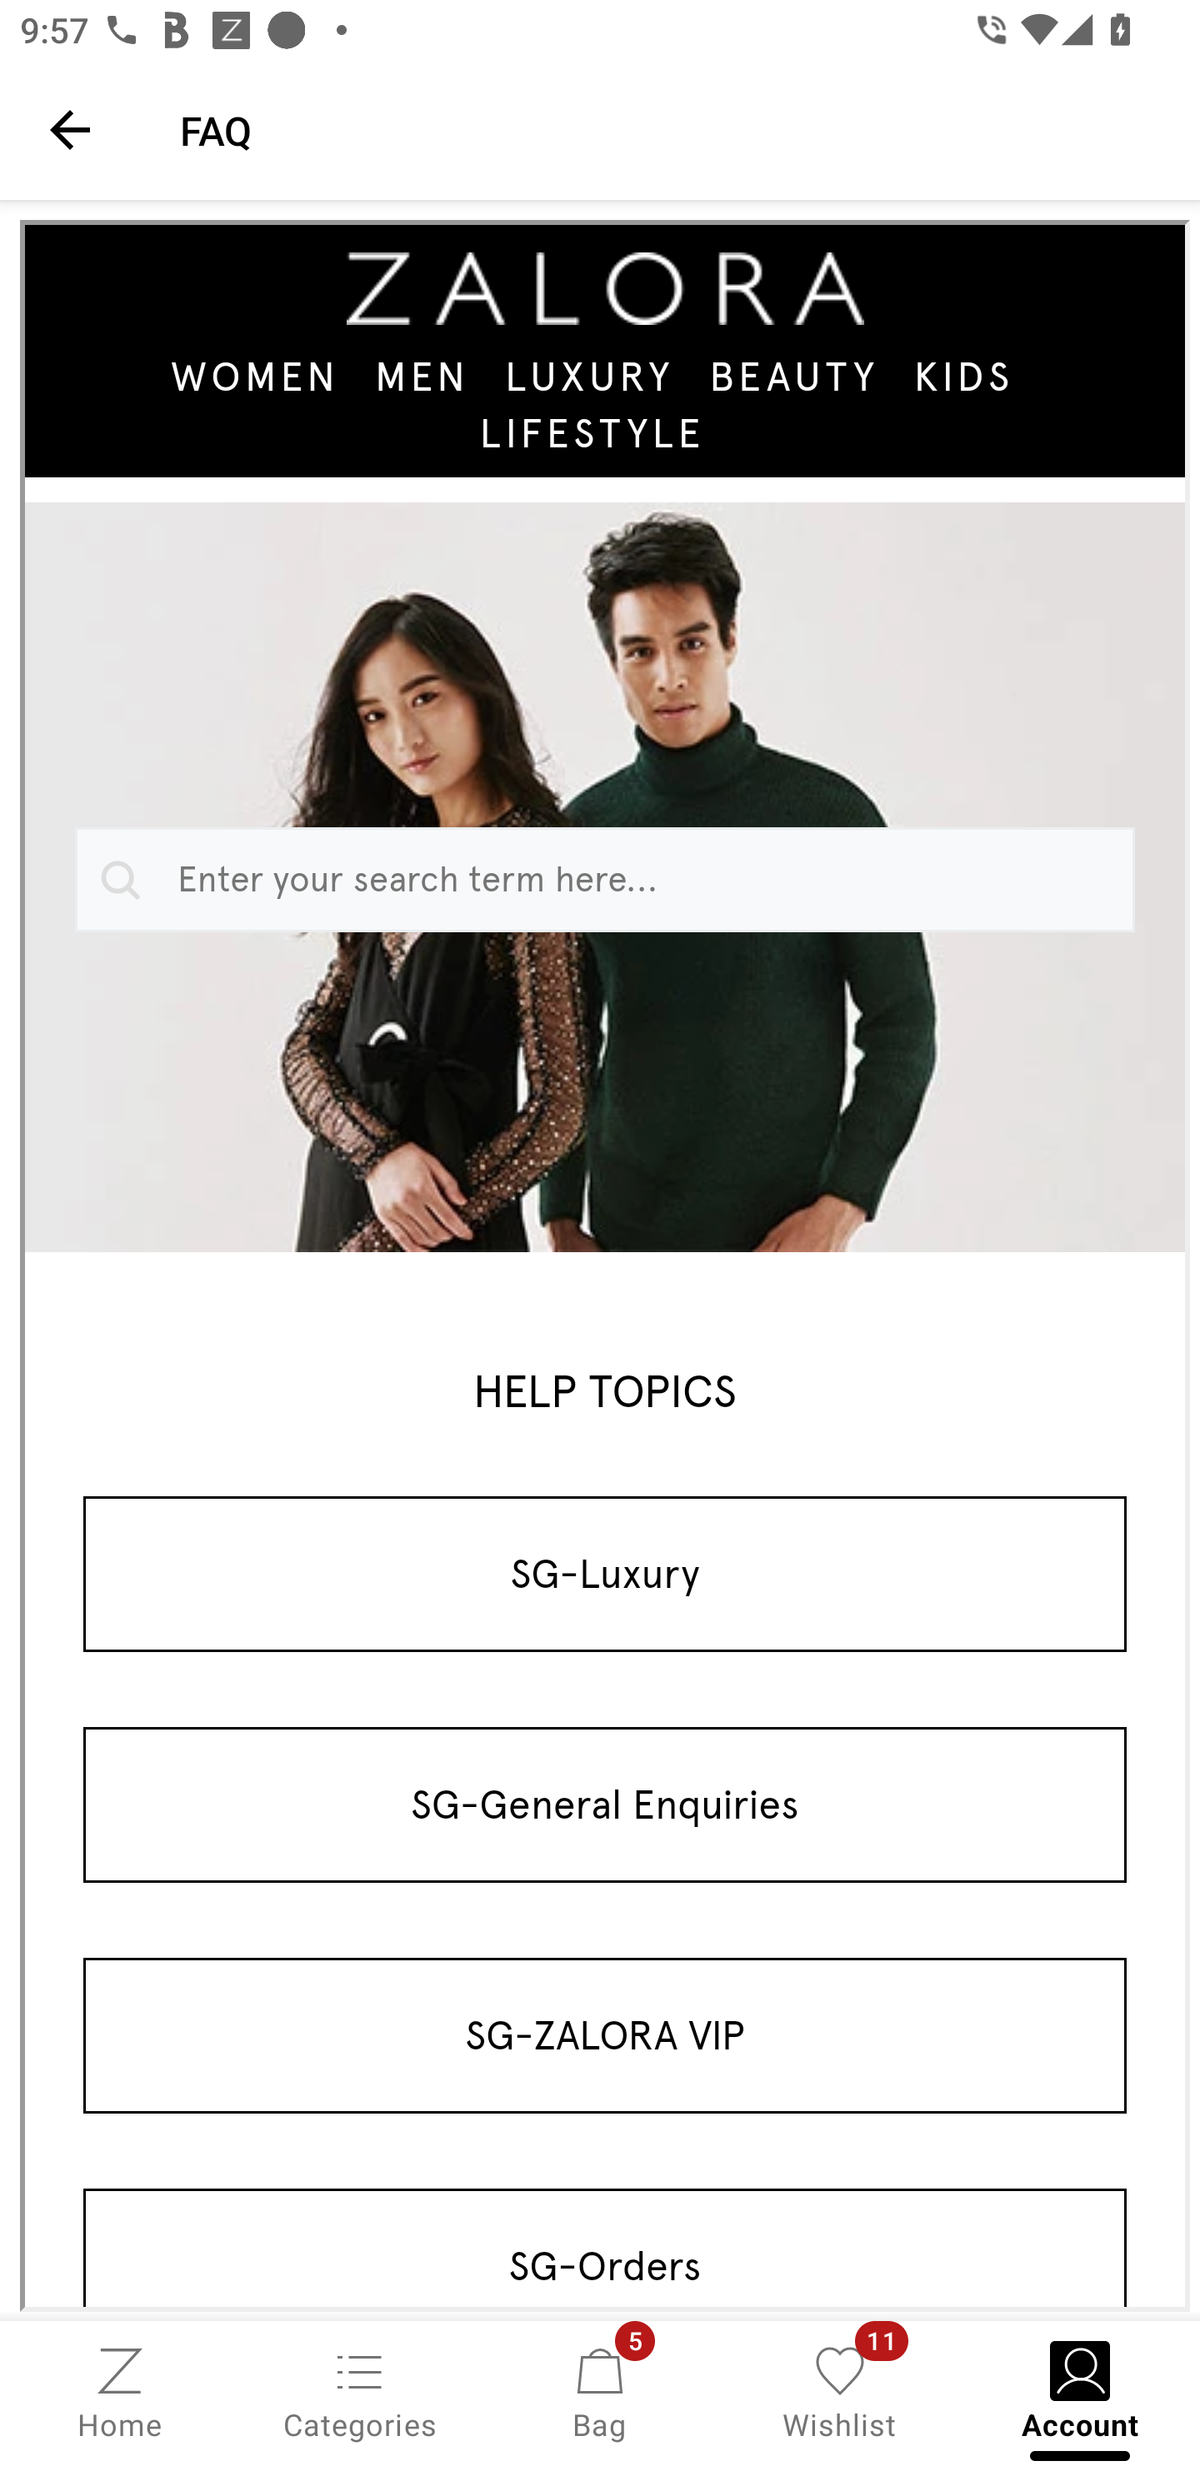 The height and width of the screenshot is (2466, 1200). What do you see at coordinates (963, 377) in the screenshot?
I see `KIDS` at bounding box center [963, 377].